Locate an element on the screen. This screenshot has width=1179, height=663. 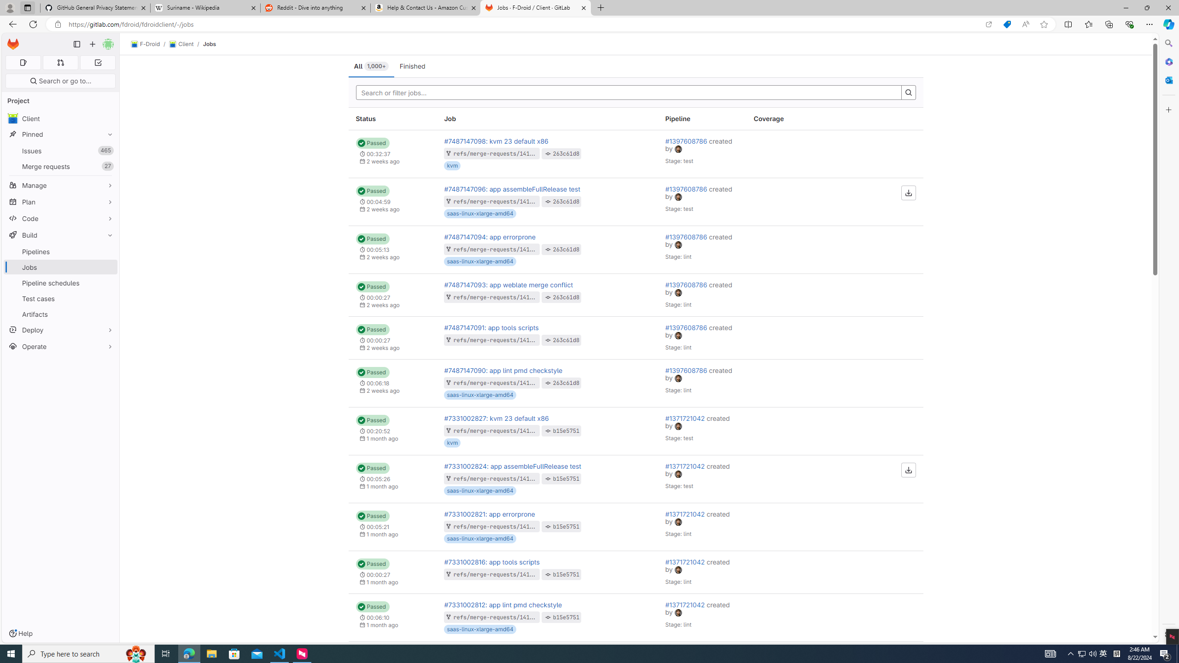
Status is located at coordinates (392, 119).